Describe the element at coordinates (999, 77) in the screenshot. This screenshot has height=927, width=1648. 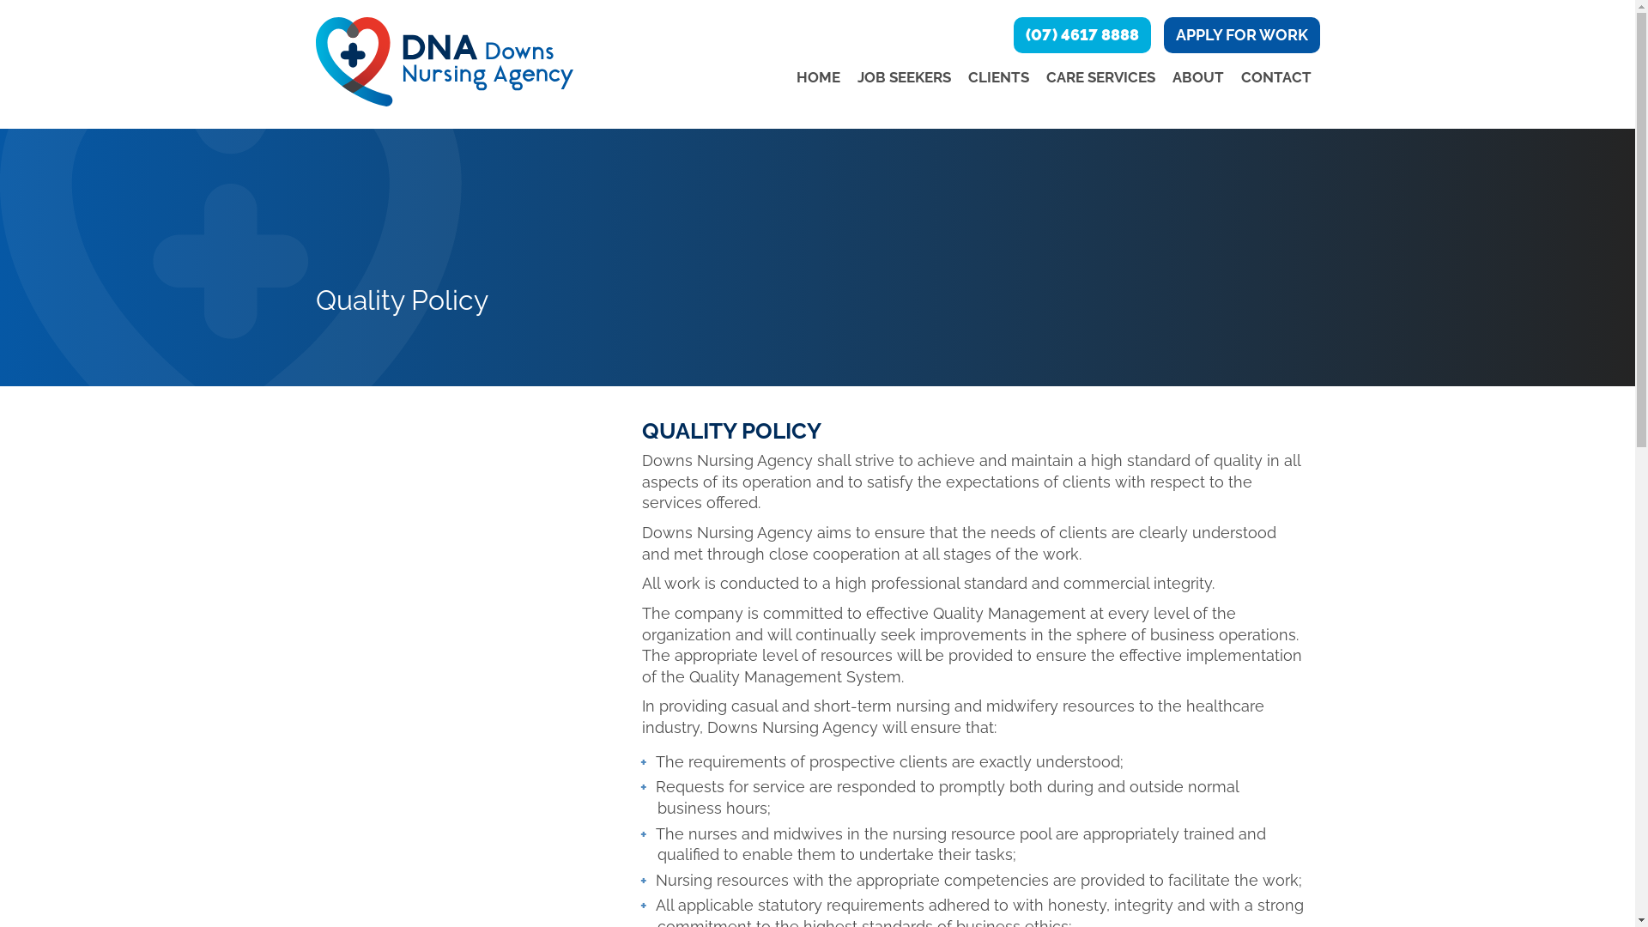
I see `CLIENTS` at that location.